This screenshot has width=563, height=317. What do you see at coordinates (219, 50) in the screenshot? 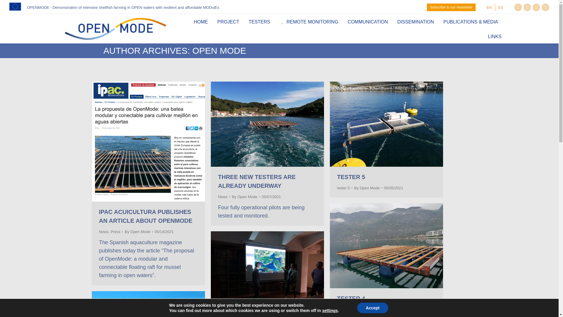
I see `Open Mode` at bounding box center [219, 50].